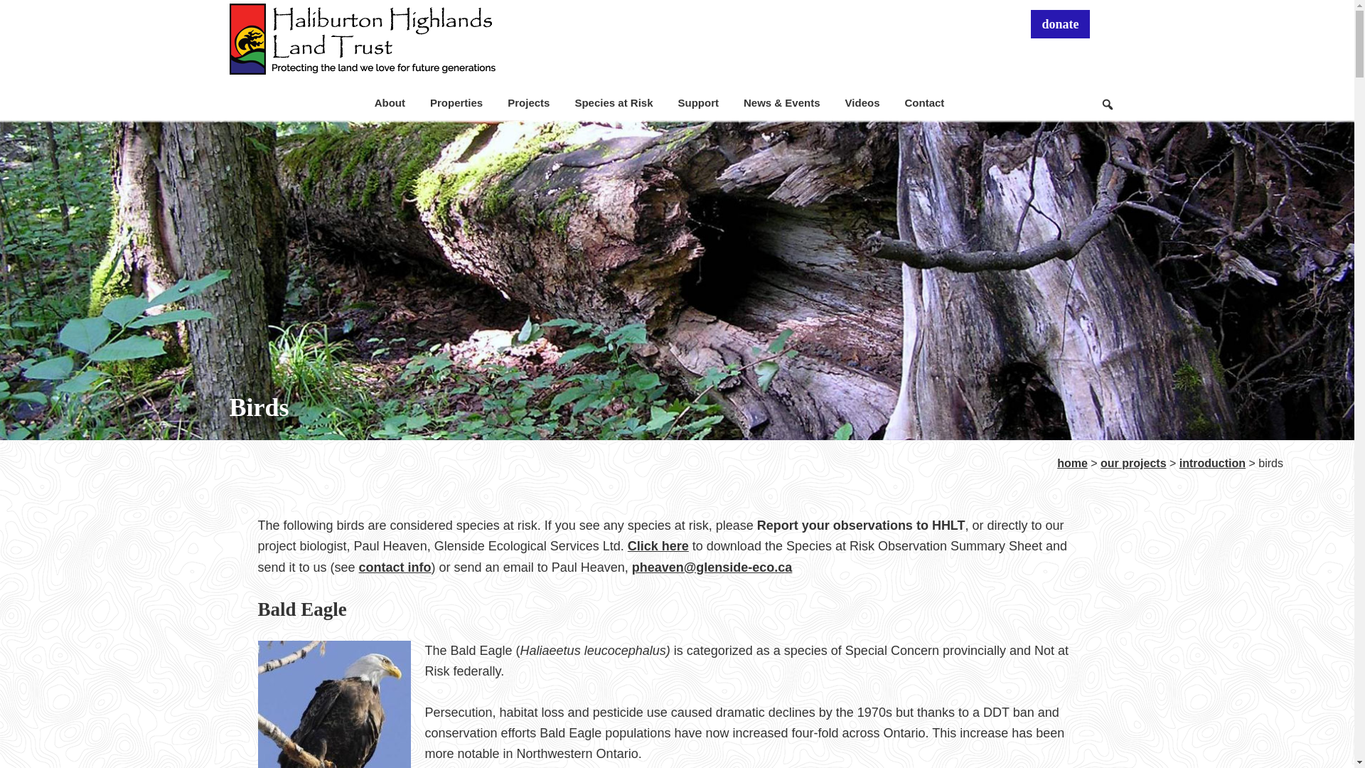 The height and width of the screenshot is (768, 1365). What do you see at coordinates (456, 102) in the screenshot?
I see `Properties` at bounding box center [456, 102].